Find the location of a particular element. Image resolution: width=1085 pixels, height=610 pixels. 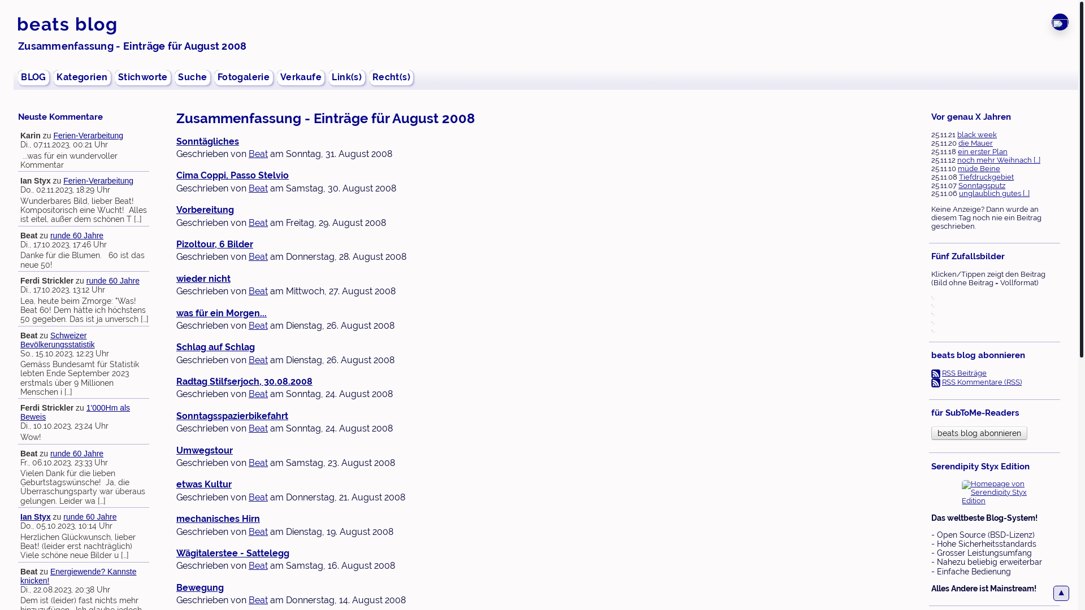

Beat is located at coordinates (258, 291).